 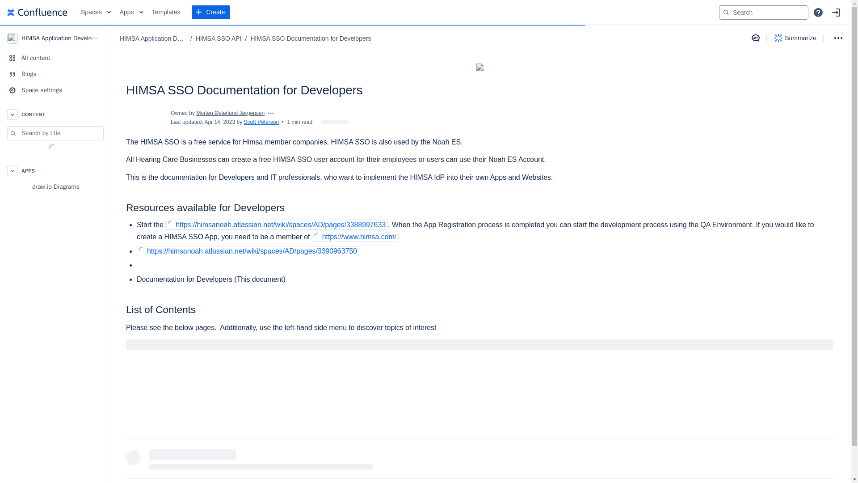 What do you see at coordinates (54, 74) in the screenshot?
I see `Blogs` at bounding box center [54, 74].